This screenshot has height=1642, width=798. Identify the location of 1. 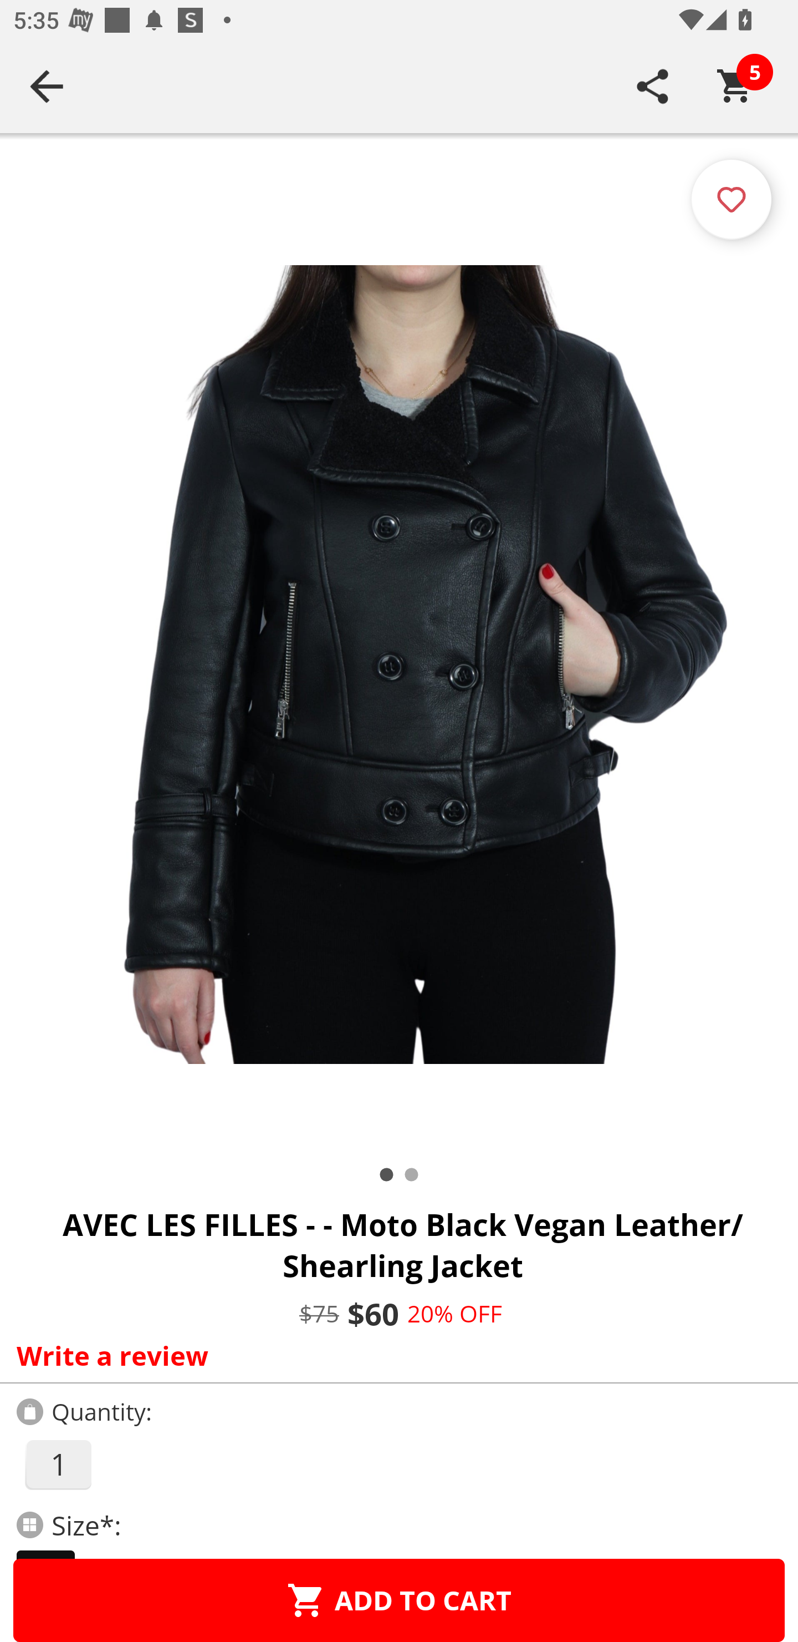
(58, 1464).